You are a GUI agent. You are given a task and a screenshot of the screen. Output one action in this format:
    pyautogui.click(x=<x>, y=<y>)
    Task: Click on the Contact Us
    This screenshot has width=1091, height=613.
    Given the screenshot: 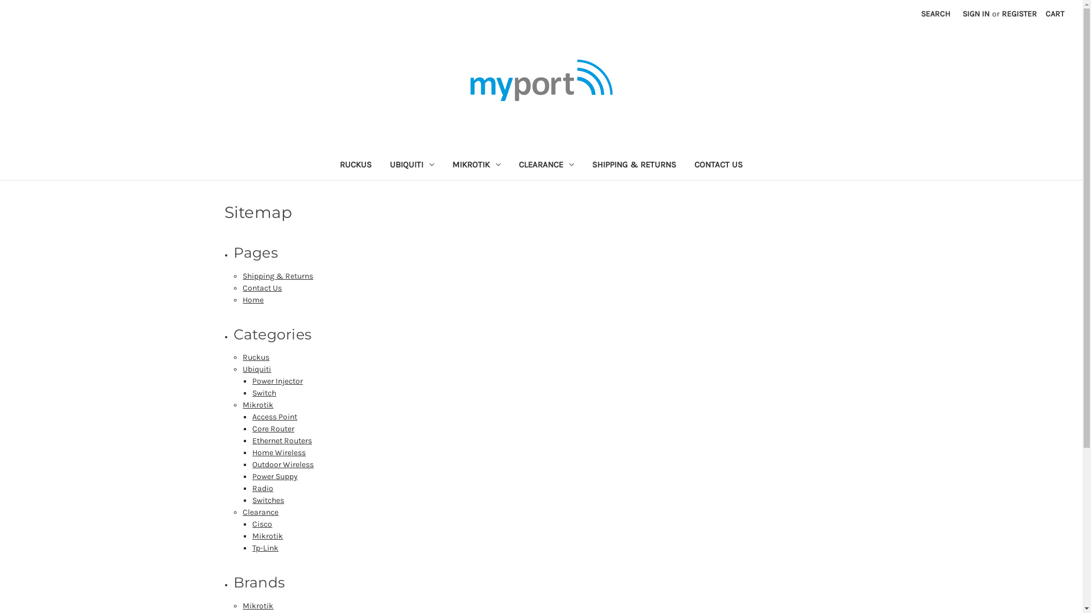 What is the action you would take?
    pyautogui.click(x=263, y=288)
    